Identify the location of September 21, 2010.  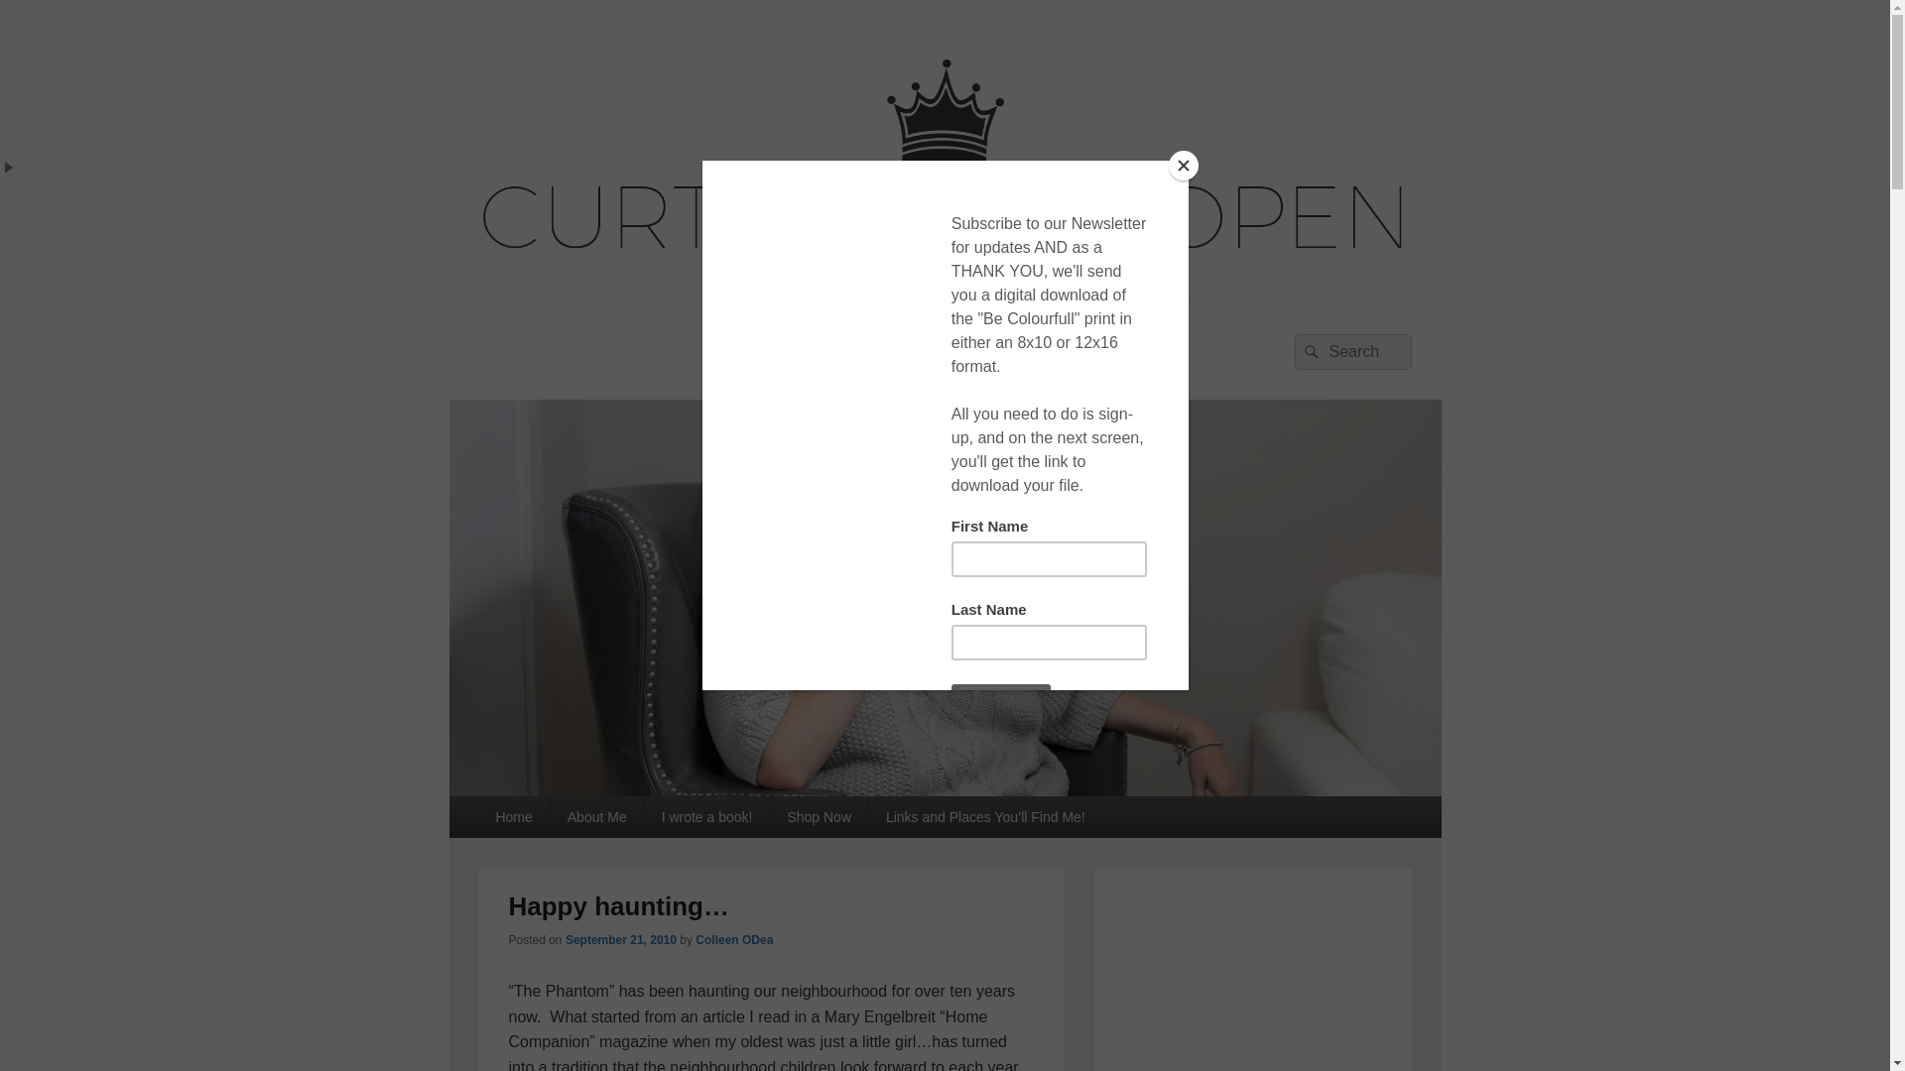
(621, 939).